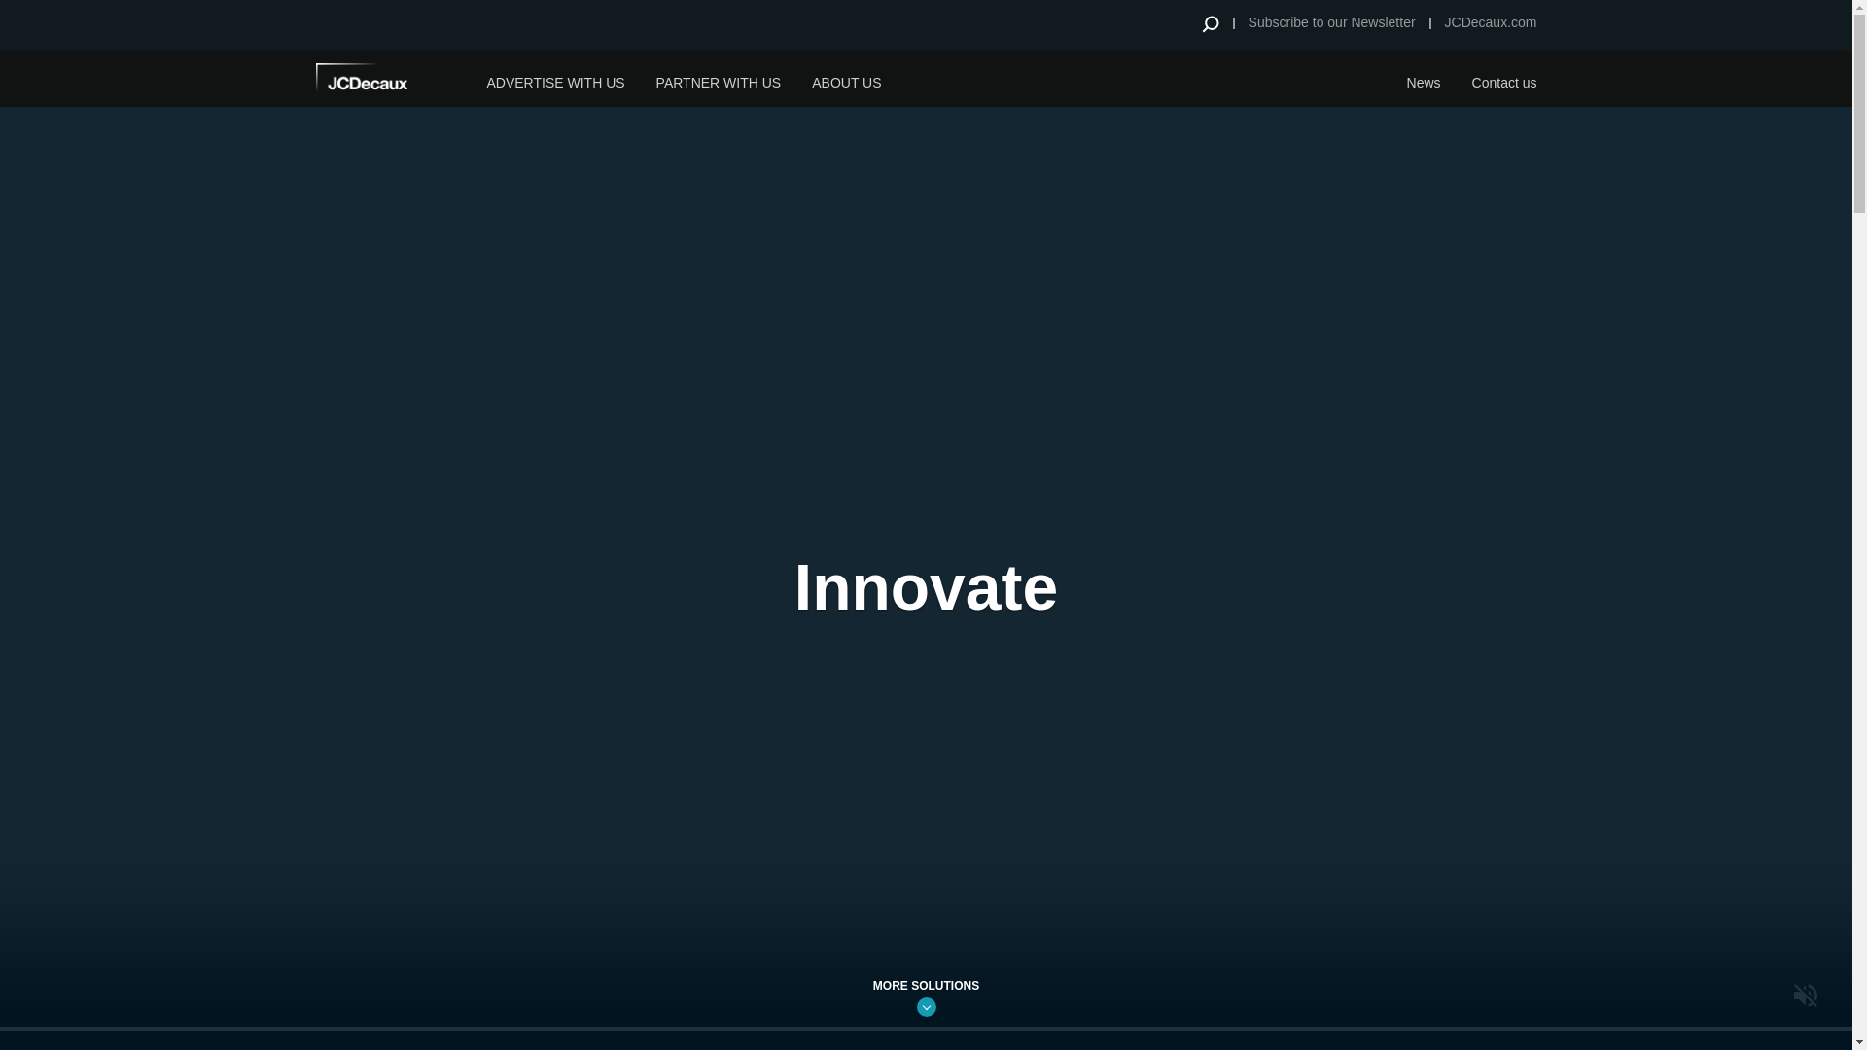 The width and height of the screenshot is (1867, 1050). I want to click on News, so click(1424, 78).